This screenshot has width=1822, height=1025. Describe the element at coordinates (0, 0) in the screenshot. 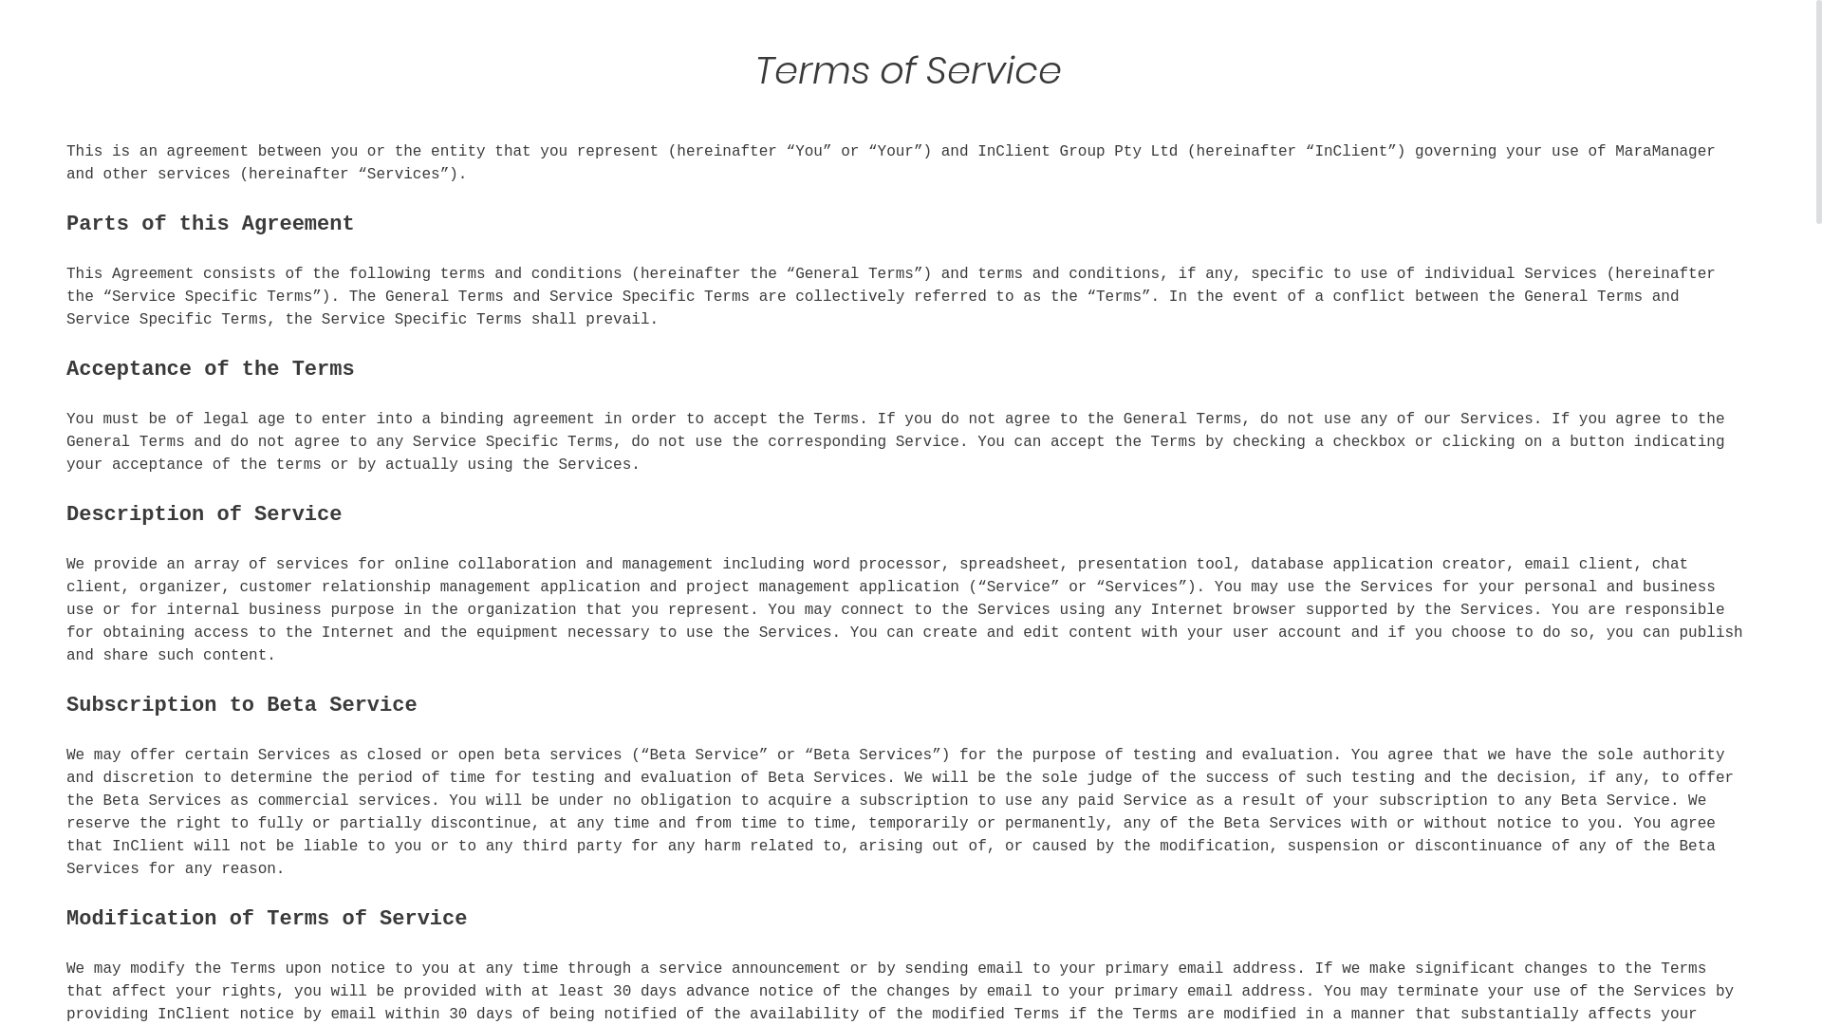

I see `Skip to content` at that location.